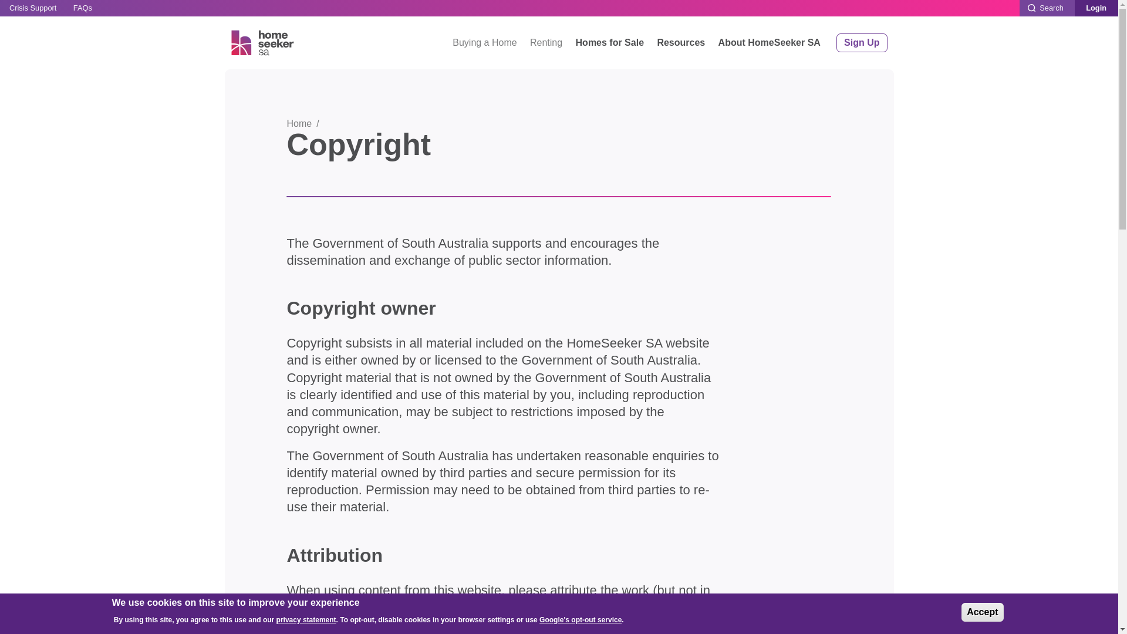 The image size is (1127, 634). Describe the element at coordinates (485, 42) in the screenshot. I see `Buying a Home` at that location.